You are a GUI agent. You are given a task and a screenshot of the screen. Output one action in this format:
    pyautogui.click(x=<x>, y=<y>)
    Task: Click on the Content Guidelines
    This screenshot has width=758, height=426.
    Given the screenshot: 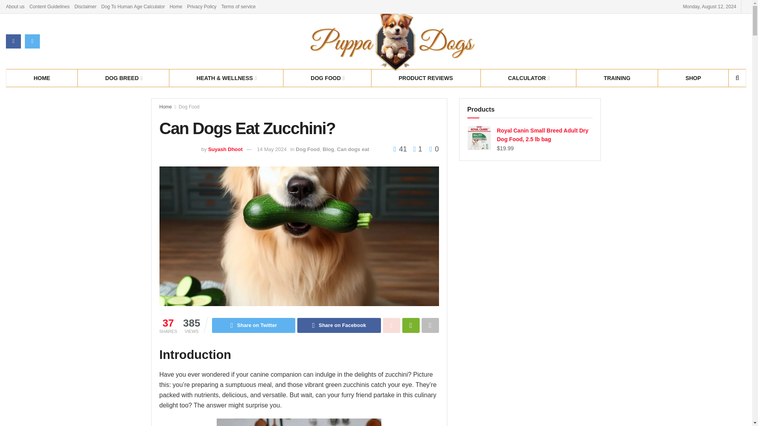 What is the action you would take?
    pyautogui.click(x=49, y=6)
    